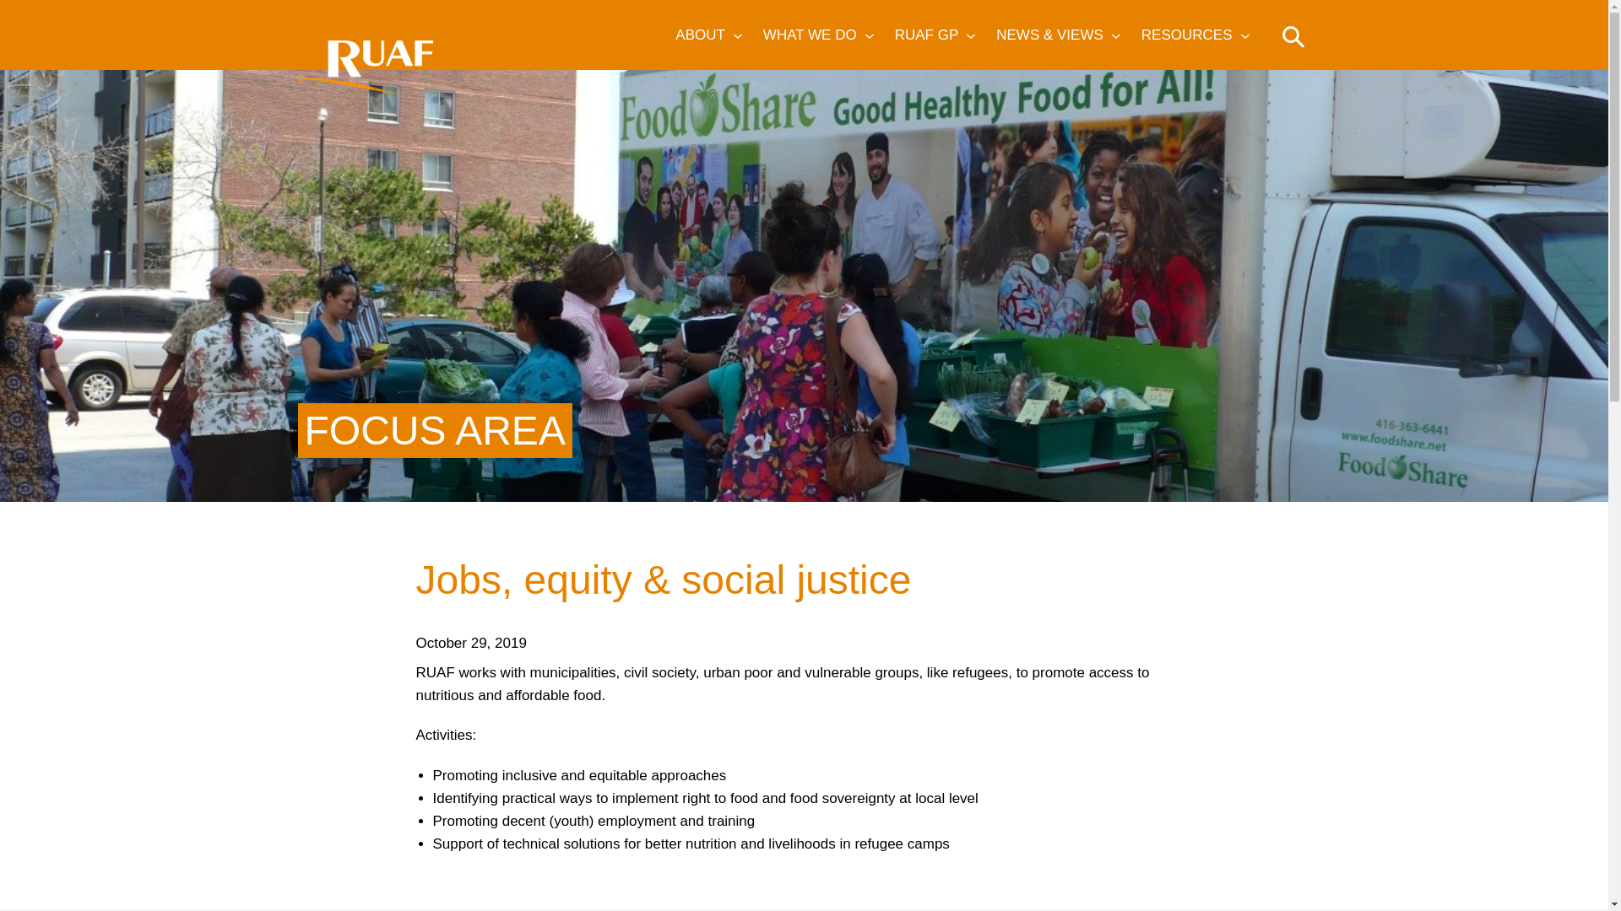 This screenshot has width=1621, height=911. I want to click on ABOUT, so click(691, 35).